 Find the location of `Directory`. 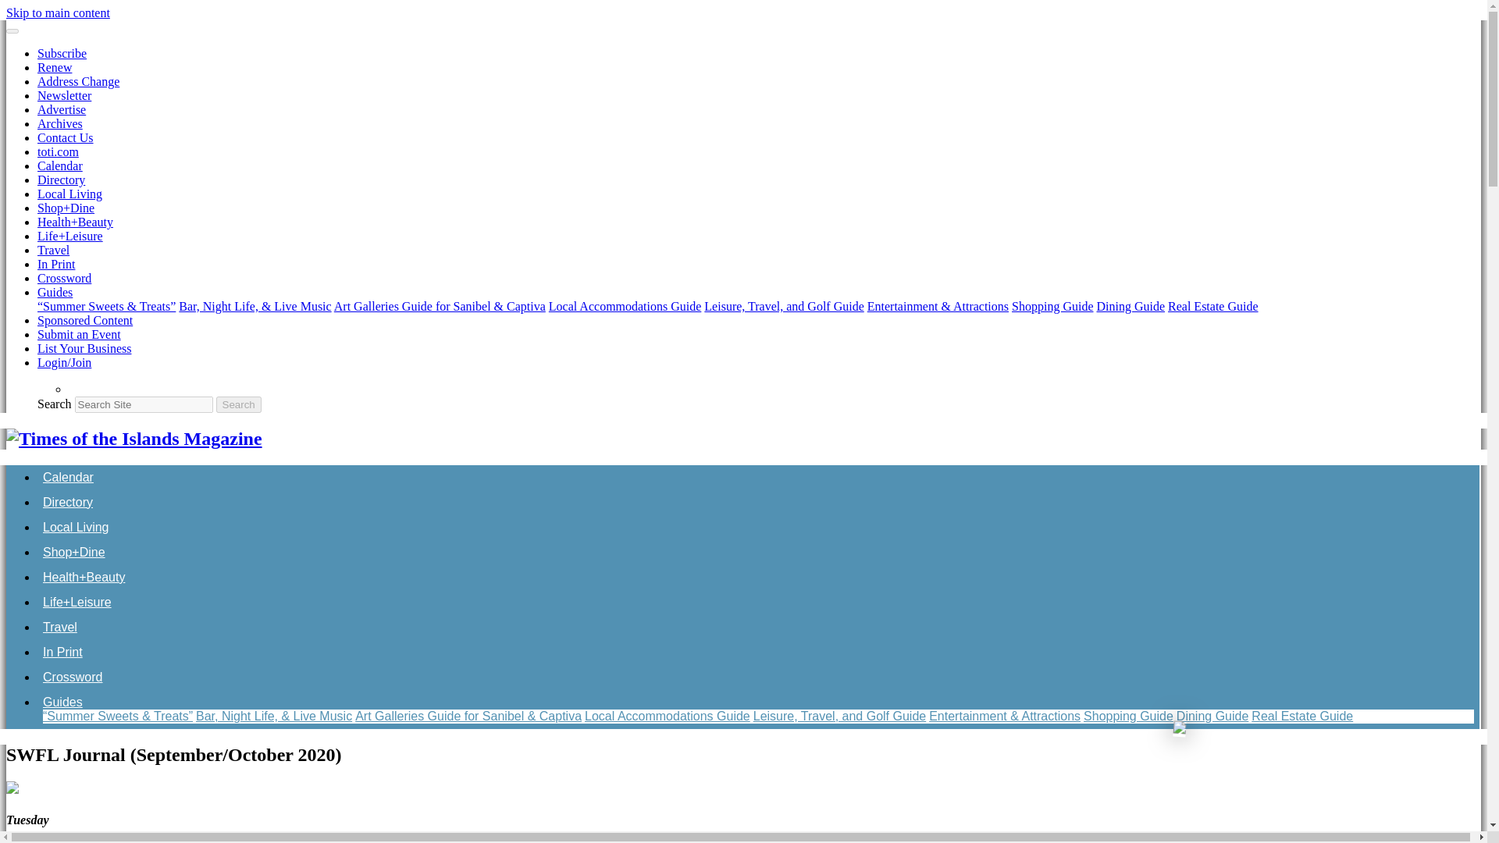

Directory is located at coordinates (61, 180).